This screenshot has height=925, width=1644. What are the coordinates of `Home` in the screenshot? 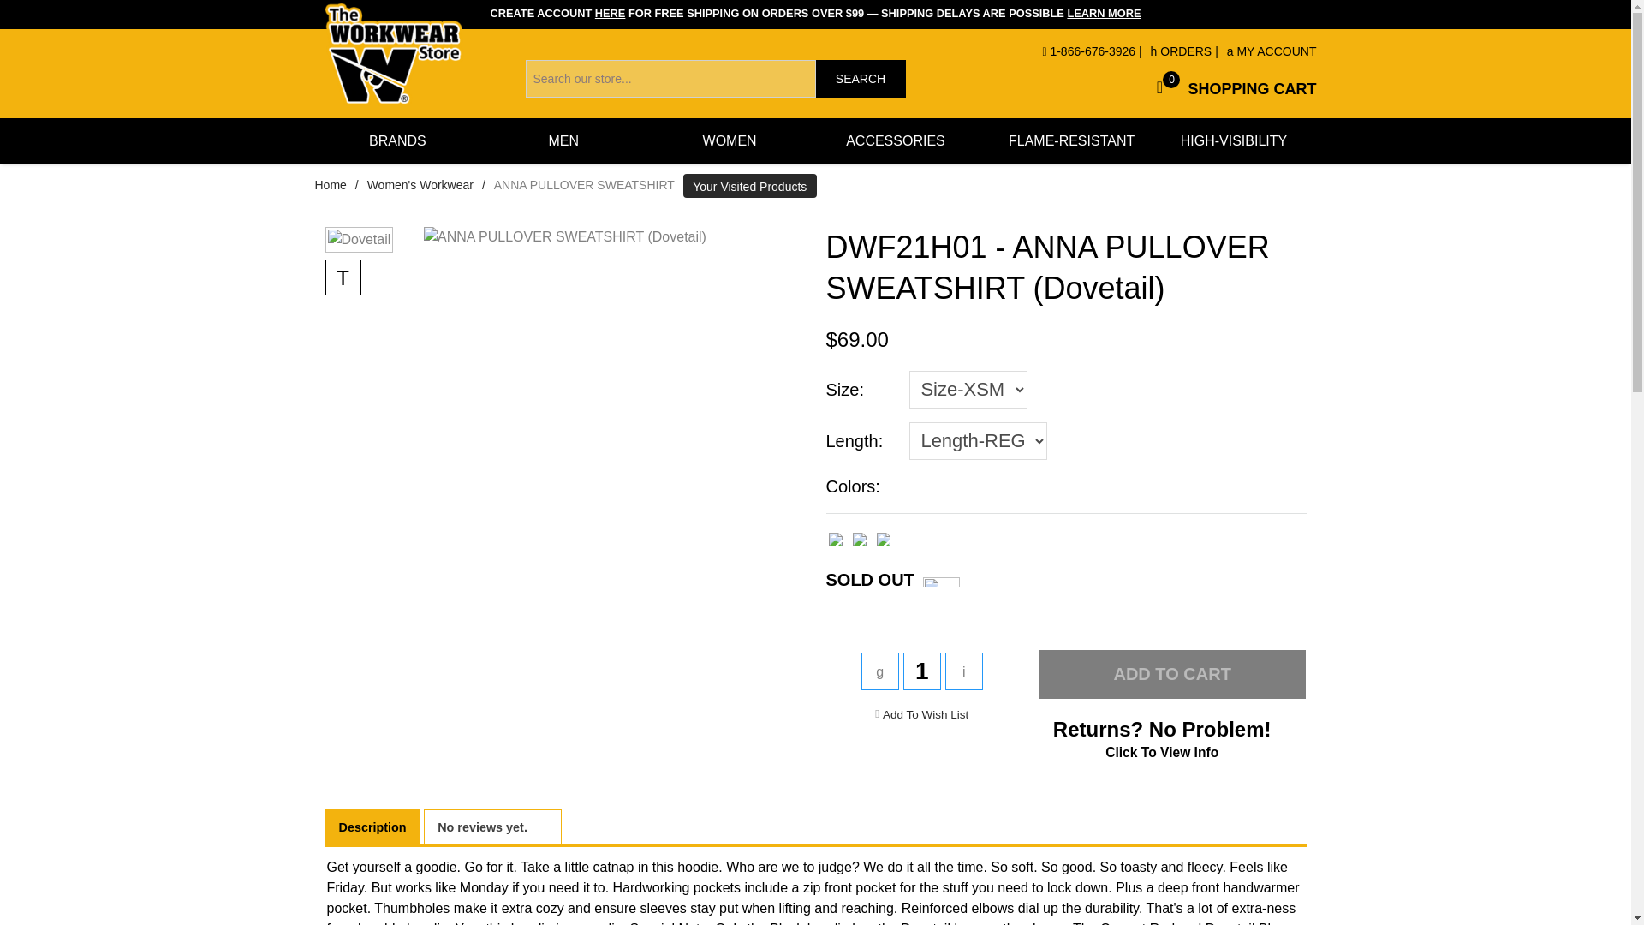 It's located at (331, 185).